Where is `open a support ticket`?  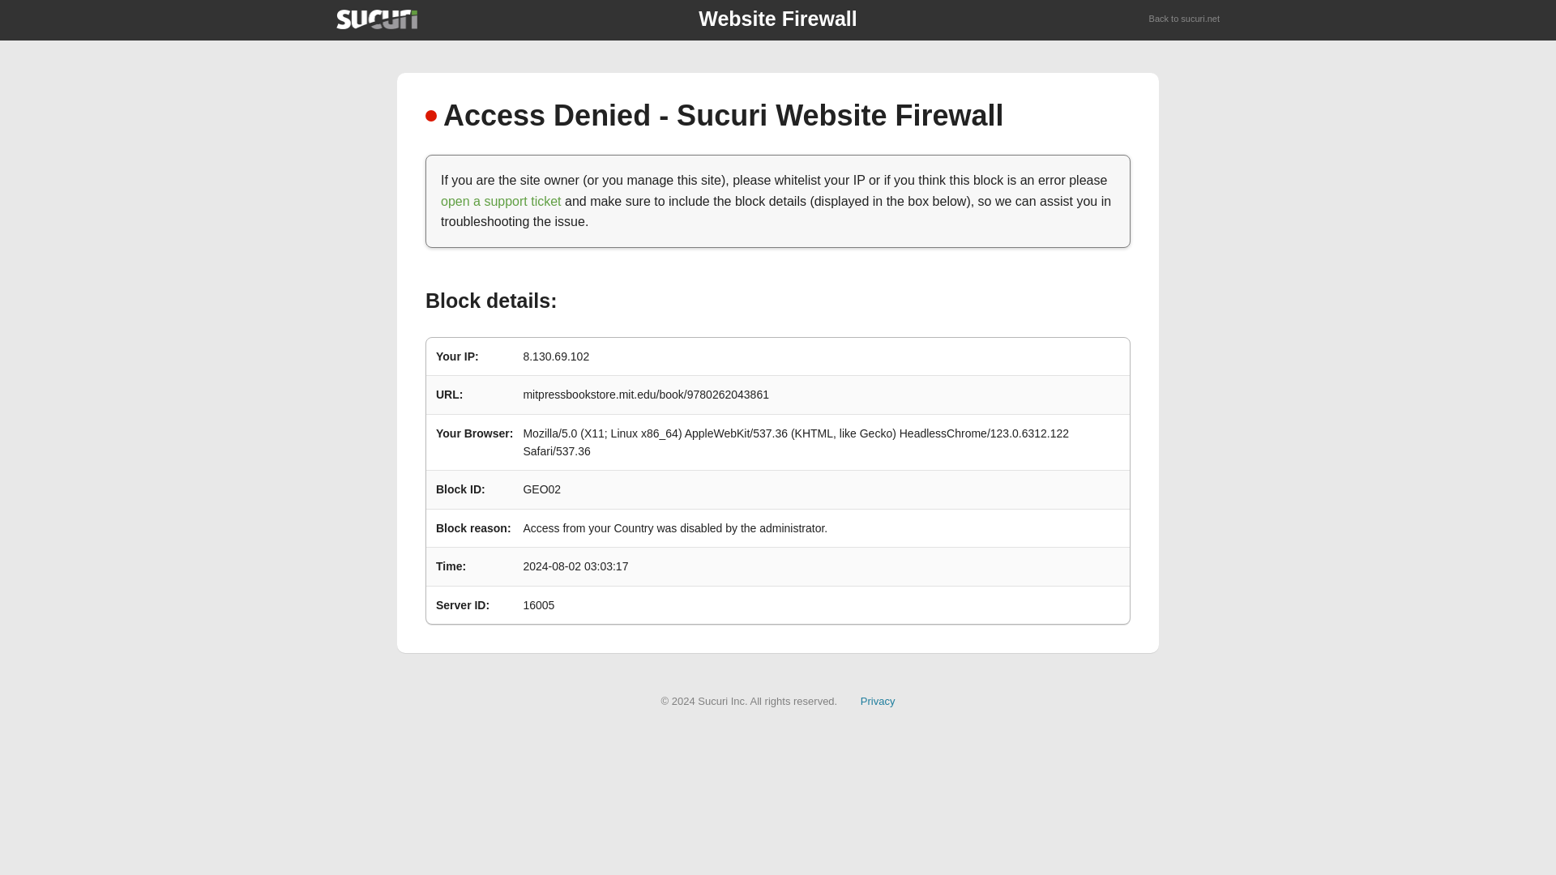 open a support ticket is located at coordinates (501, 201).